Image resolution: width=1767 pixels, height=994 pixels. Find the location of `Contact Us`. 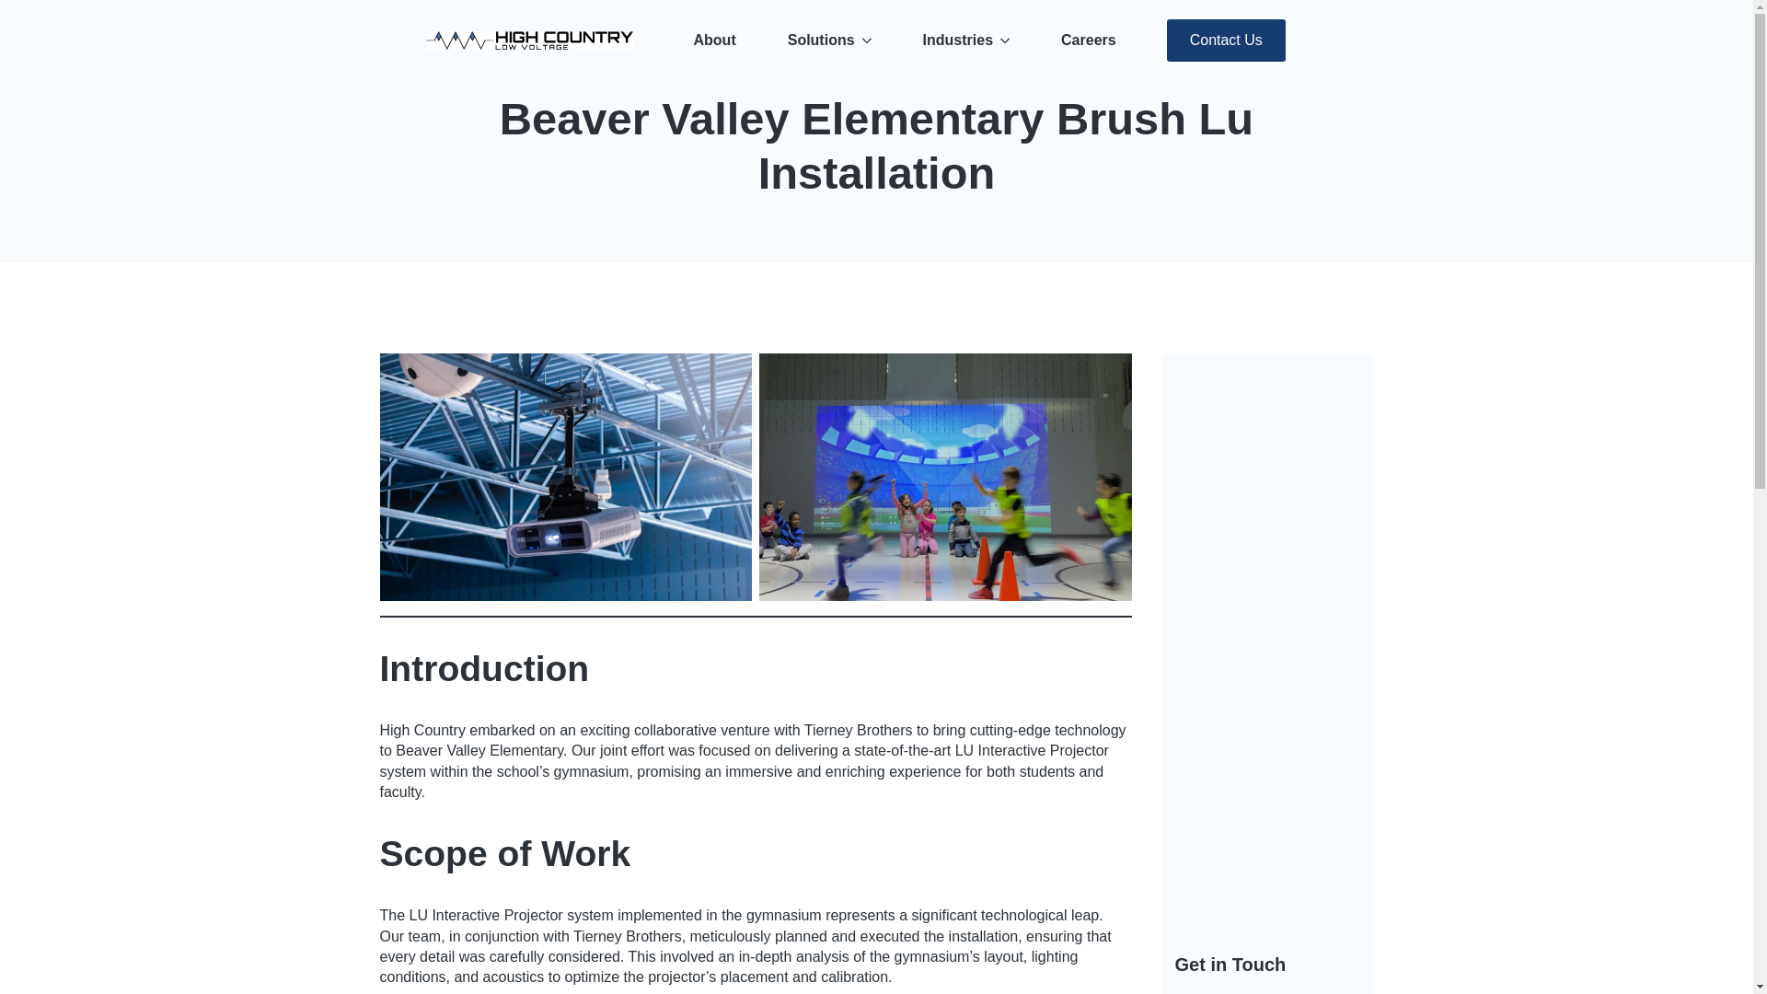

Contact Us is located at coordinates (1226, 40).